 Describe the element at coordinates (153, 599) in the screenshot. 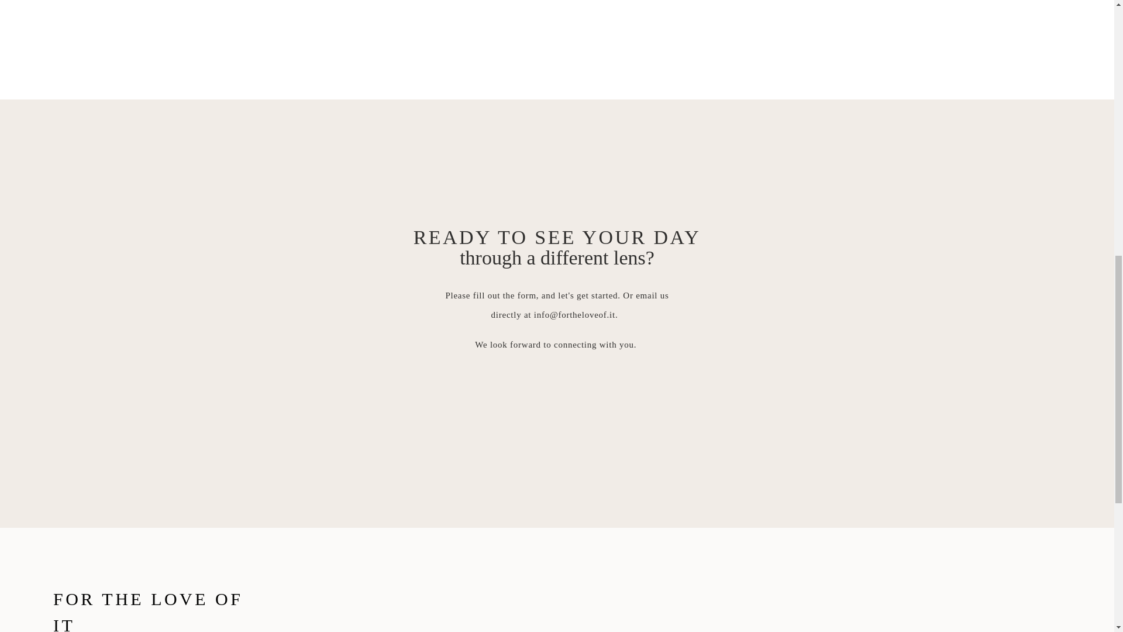

I see `FOR THE LOVE OF IT` at that location.